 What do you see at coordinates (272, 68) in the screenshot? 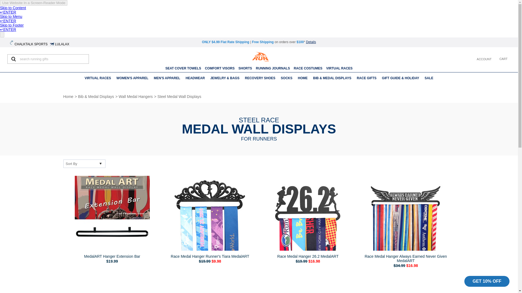
I see `RUNNING JOURNALS` at bounding box center [272, 68].